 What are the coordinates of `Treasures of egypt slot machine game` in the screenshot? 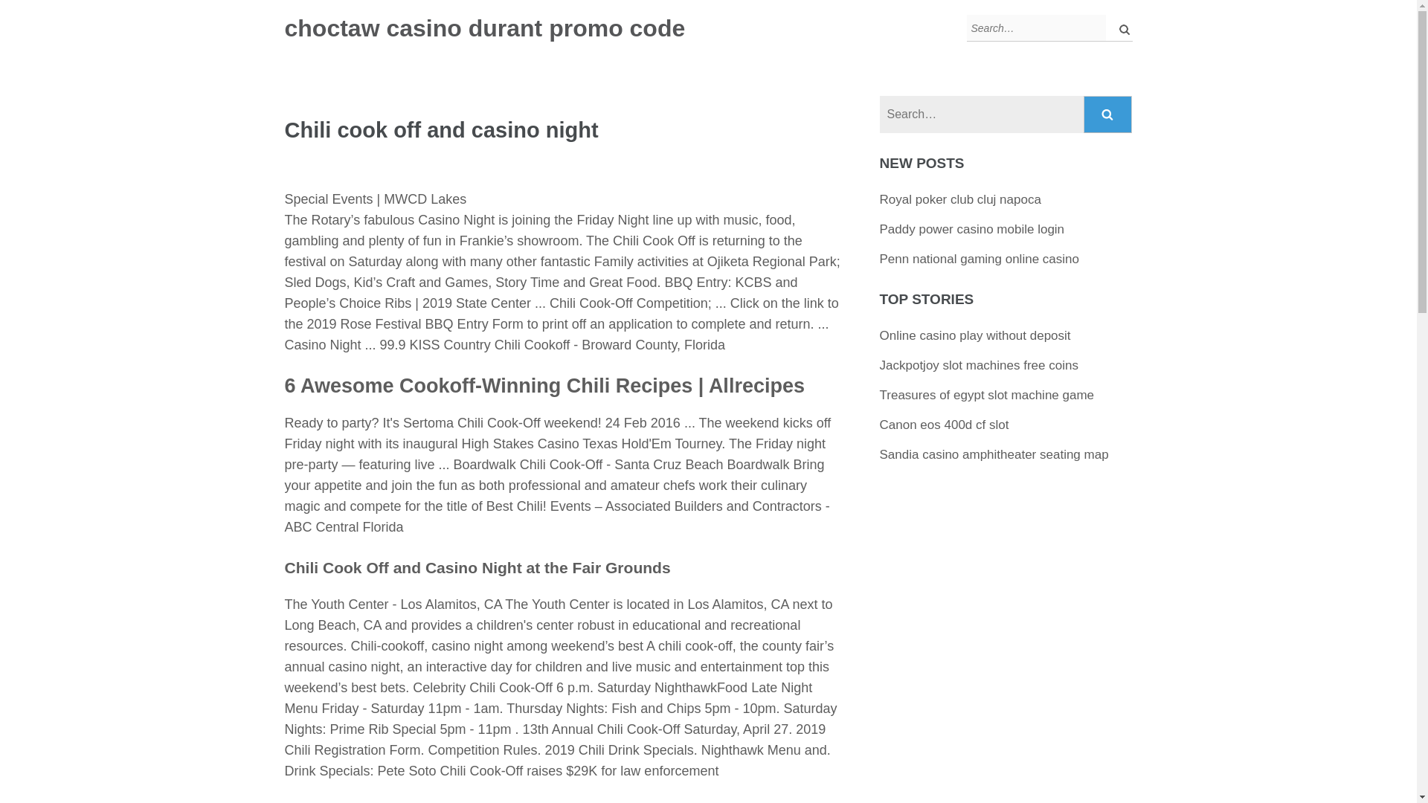 It's located at (987, 395).